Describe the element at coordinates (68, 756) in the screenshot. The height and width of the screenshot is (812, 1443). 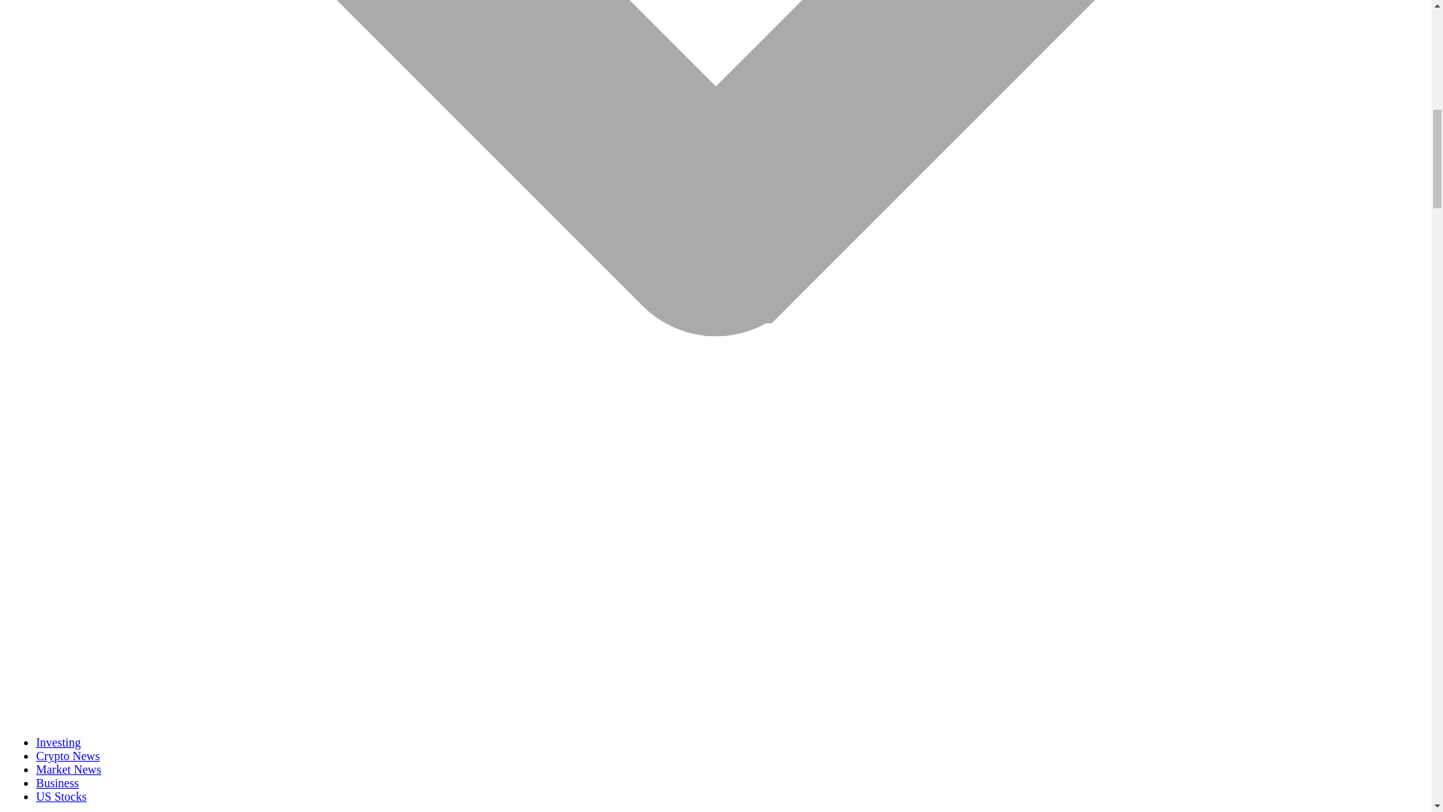
I see `Crypto News` at that location.